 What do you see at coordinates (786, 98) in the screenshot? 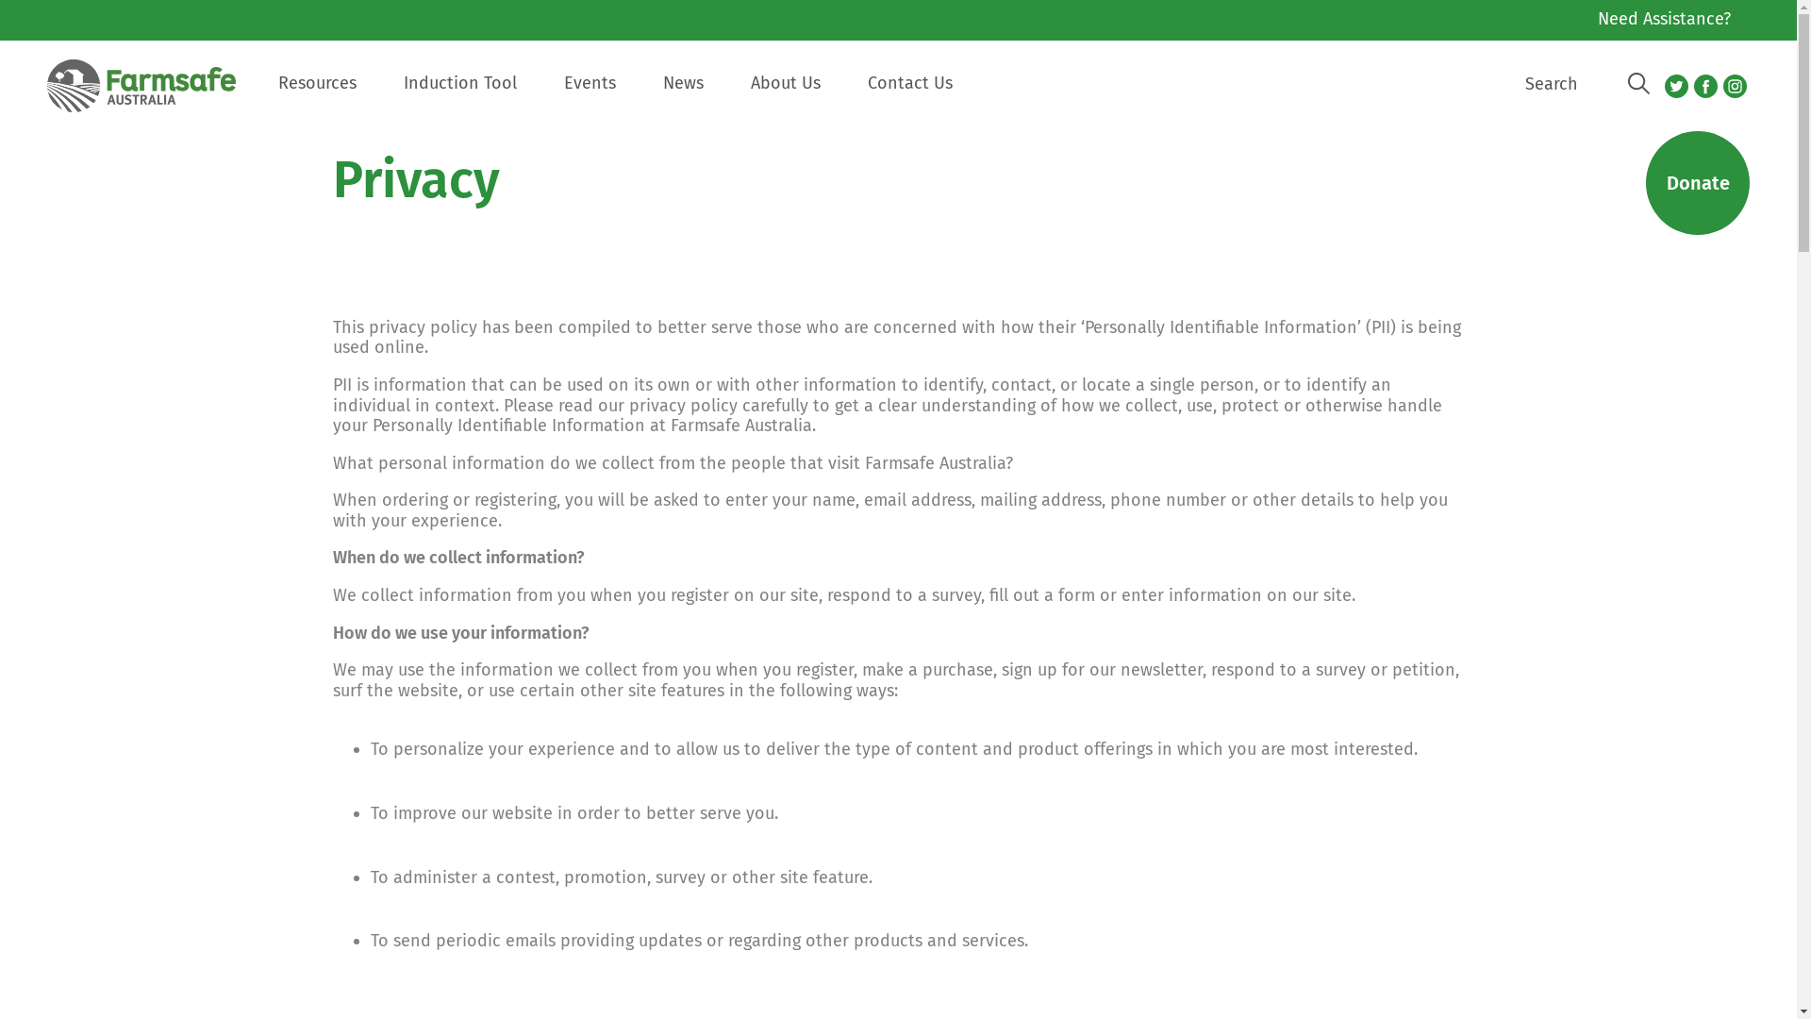
I see `About Us` at bounding box center [786, 98].